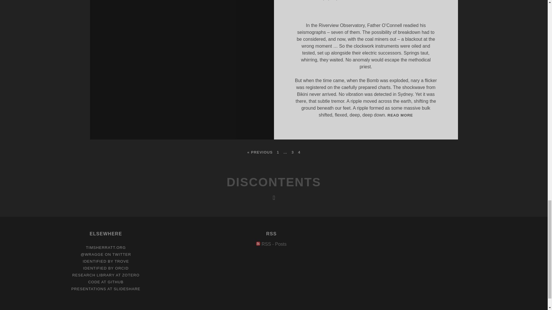  I want to click on DISCONTENTS, so click(274, 244).